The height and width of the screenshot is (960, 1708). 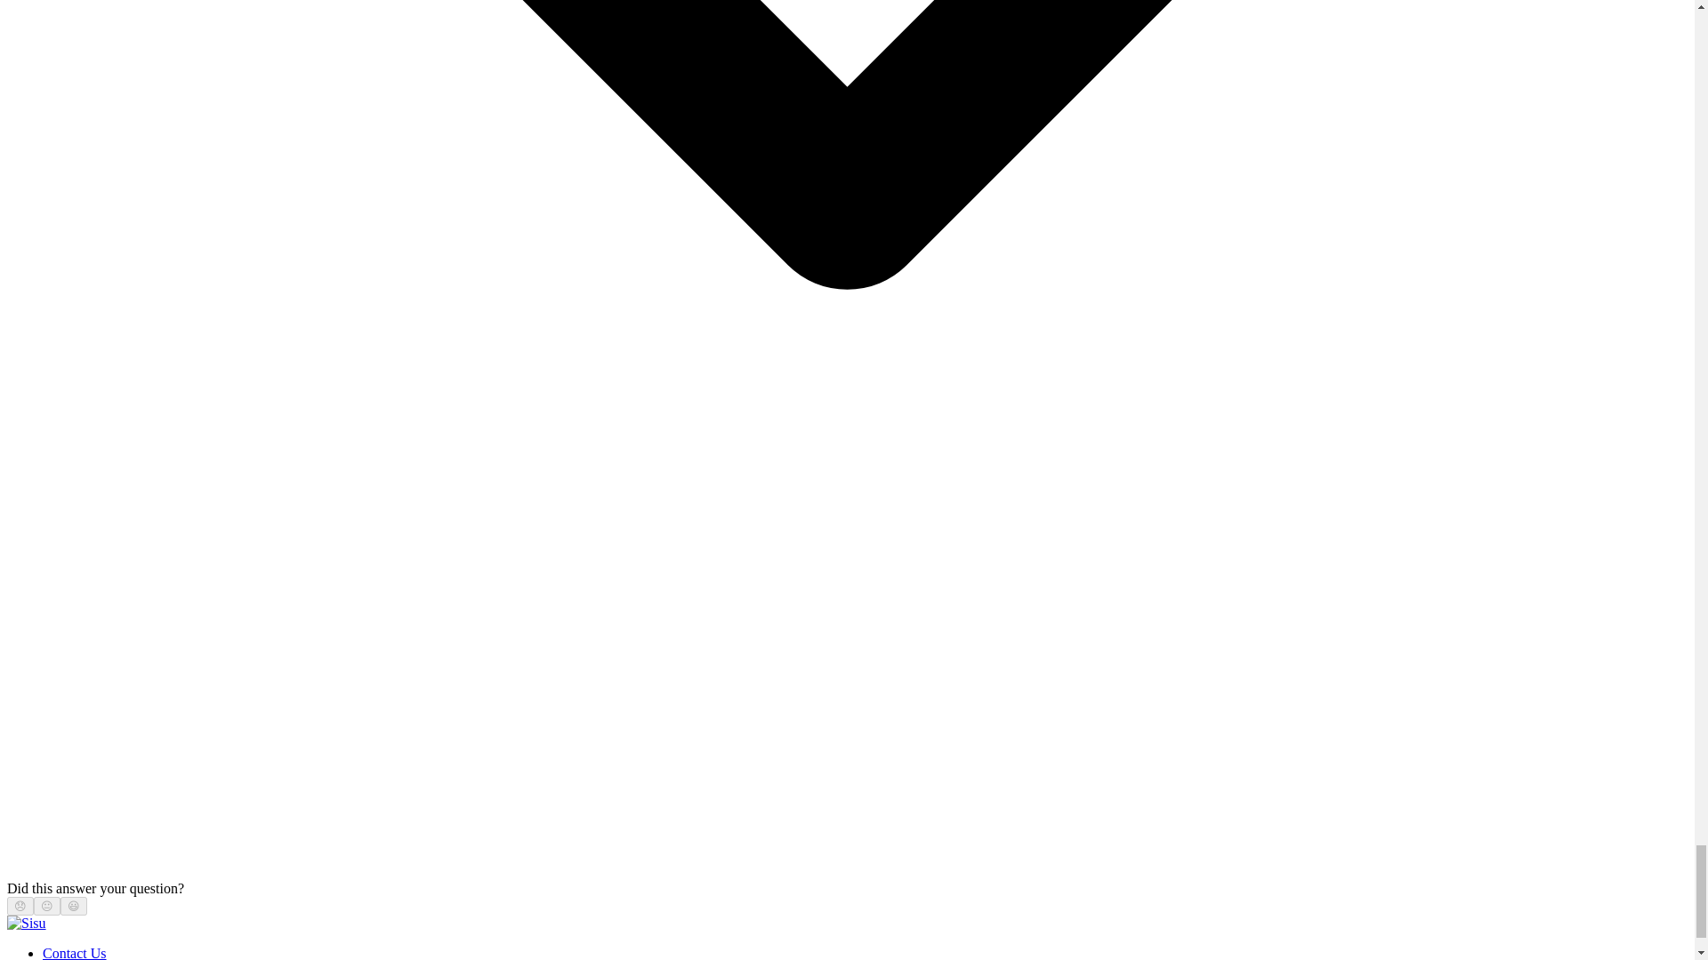 I want to click on Smiley, so click(x=74, y=906).